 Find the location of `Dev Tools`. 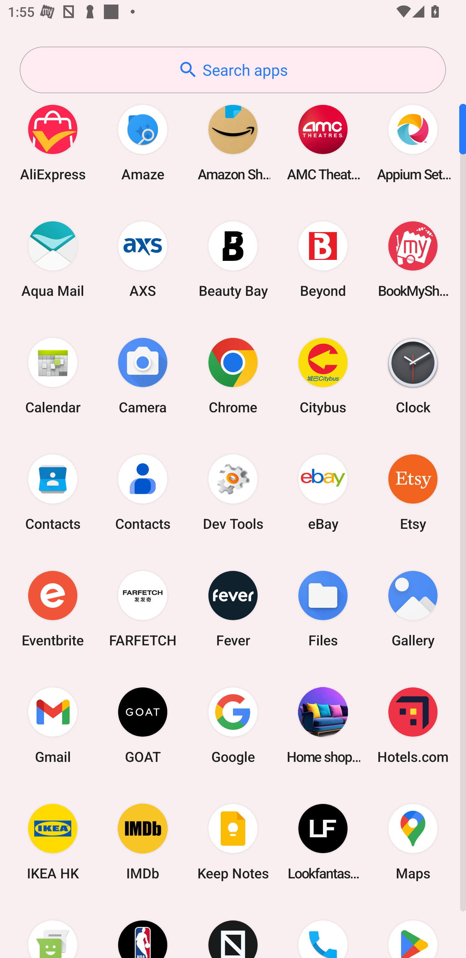

Dev Tools is located at coordinates (233, 492).